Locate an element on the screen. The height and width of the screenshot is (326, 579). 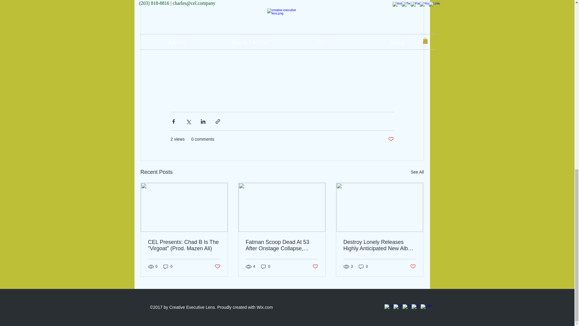
0 is located at coordinates (363, 267).